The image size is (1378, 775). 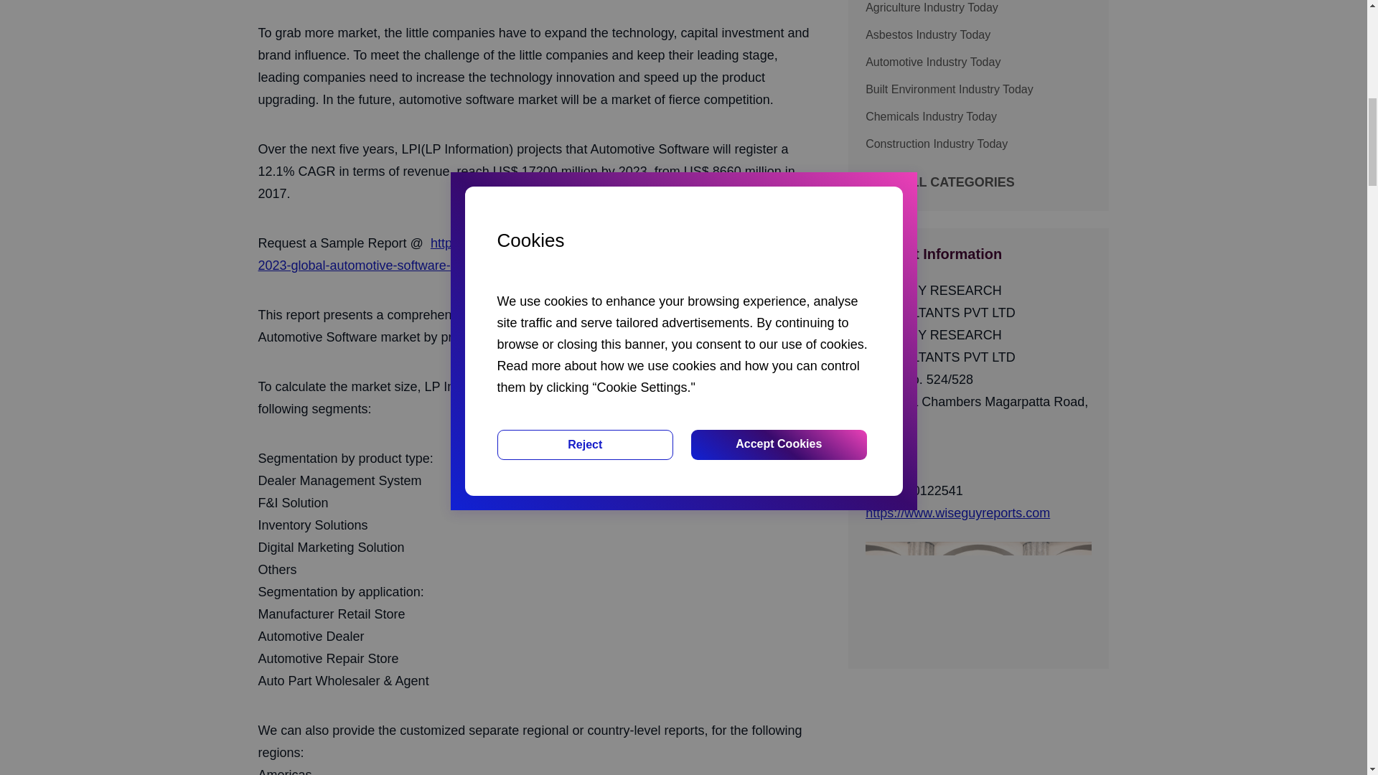 I want to click on Automotive Industry Today, so click(x=978, y=62).